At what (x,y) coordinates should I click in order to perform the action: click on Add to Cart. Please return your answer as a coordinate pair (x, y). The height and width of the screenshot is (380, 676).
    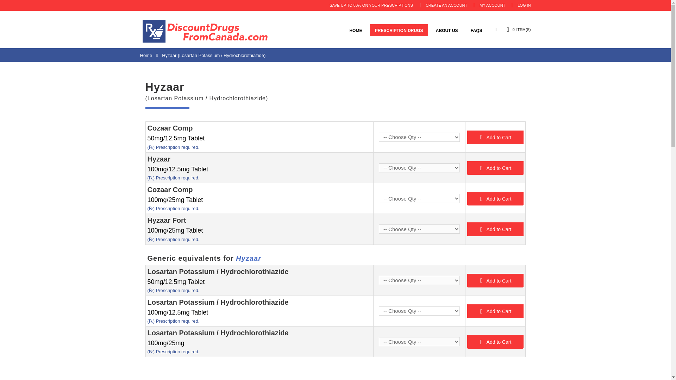
    Looking at the image, I should click on (495, 137).